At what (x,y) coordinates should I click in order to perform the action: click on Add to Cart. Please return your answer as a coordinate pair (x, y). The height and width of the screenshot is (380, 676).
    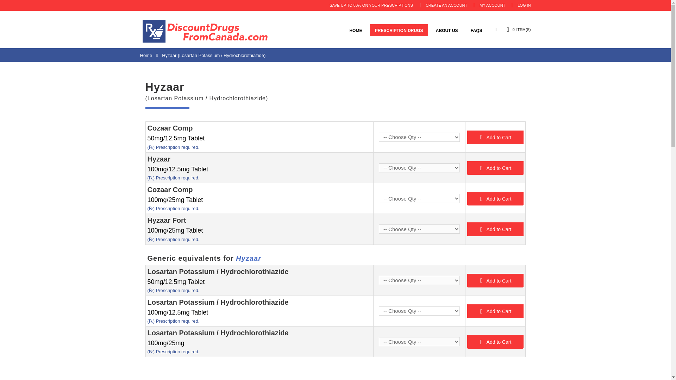
    Looking at the image, I should click on (495, 137).